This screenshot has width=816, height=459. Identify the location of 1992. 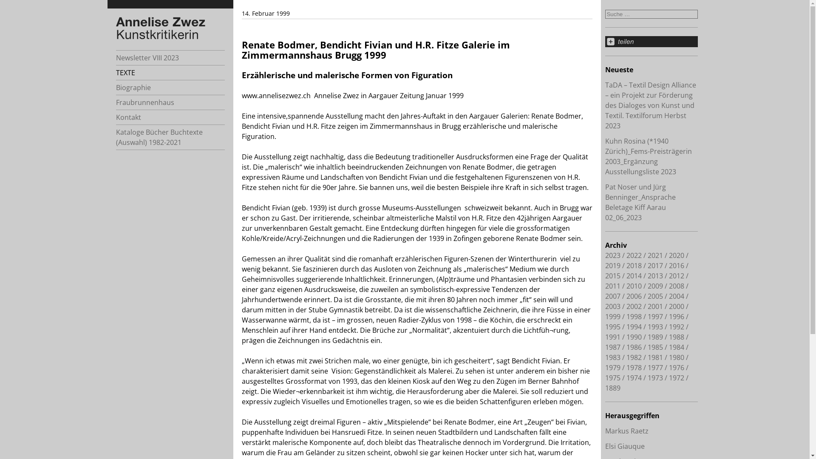
(677, 327).